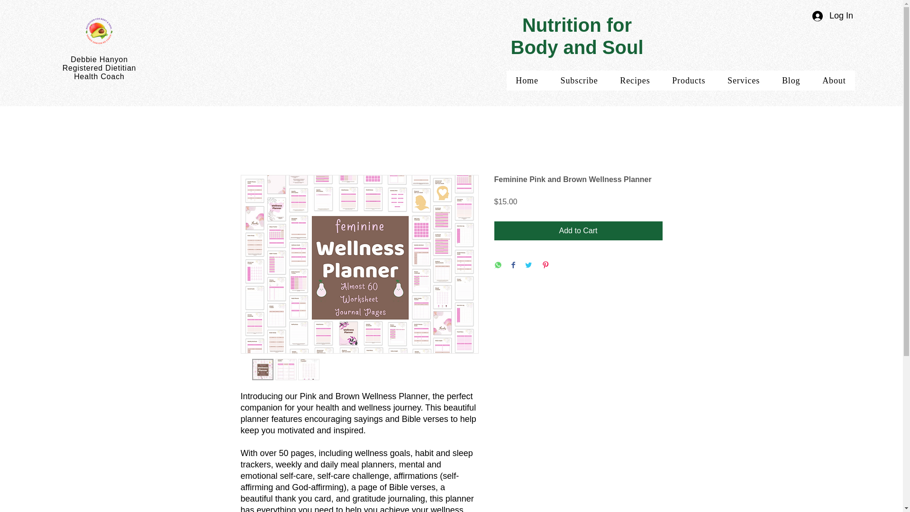 The height and width of the screenshot is (512, 910). I want to click on Log In, so click(99, 76).